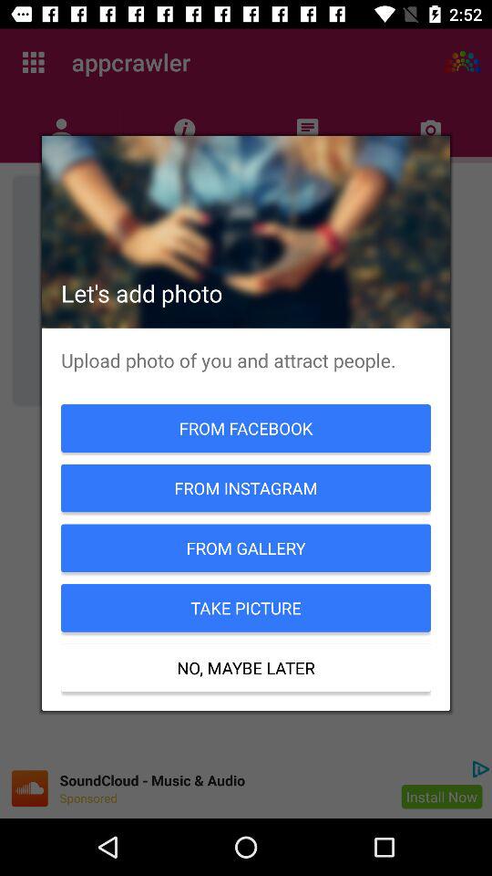  What do you see at coordinates (246, 547) in the screenshot?
I see `click the icon below the from instagram icon` at bounding box center [246, 547].